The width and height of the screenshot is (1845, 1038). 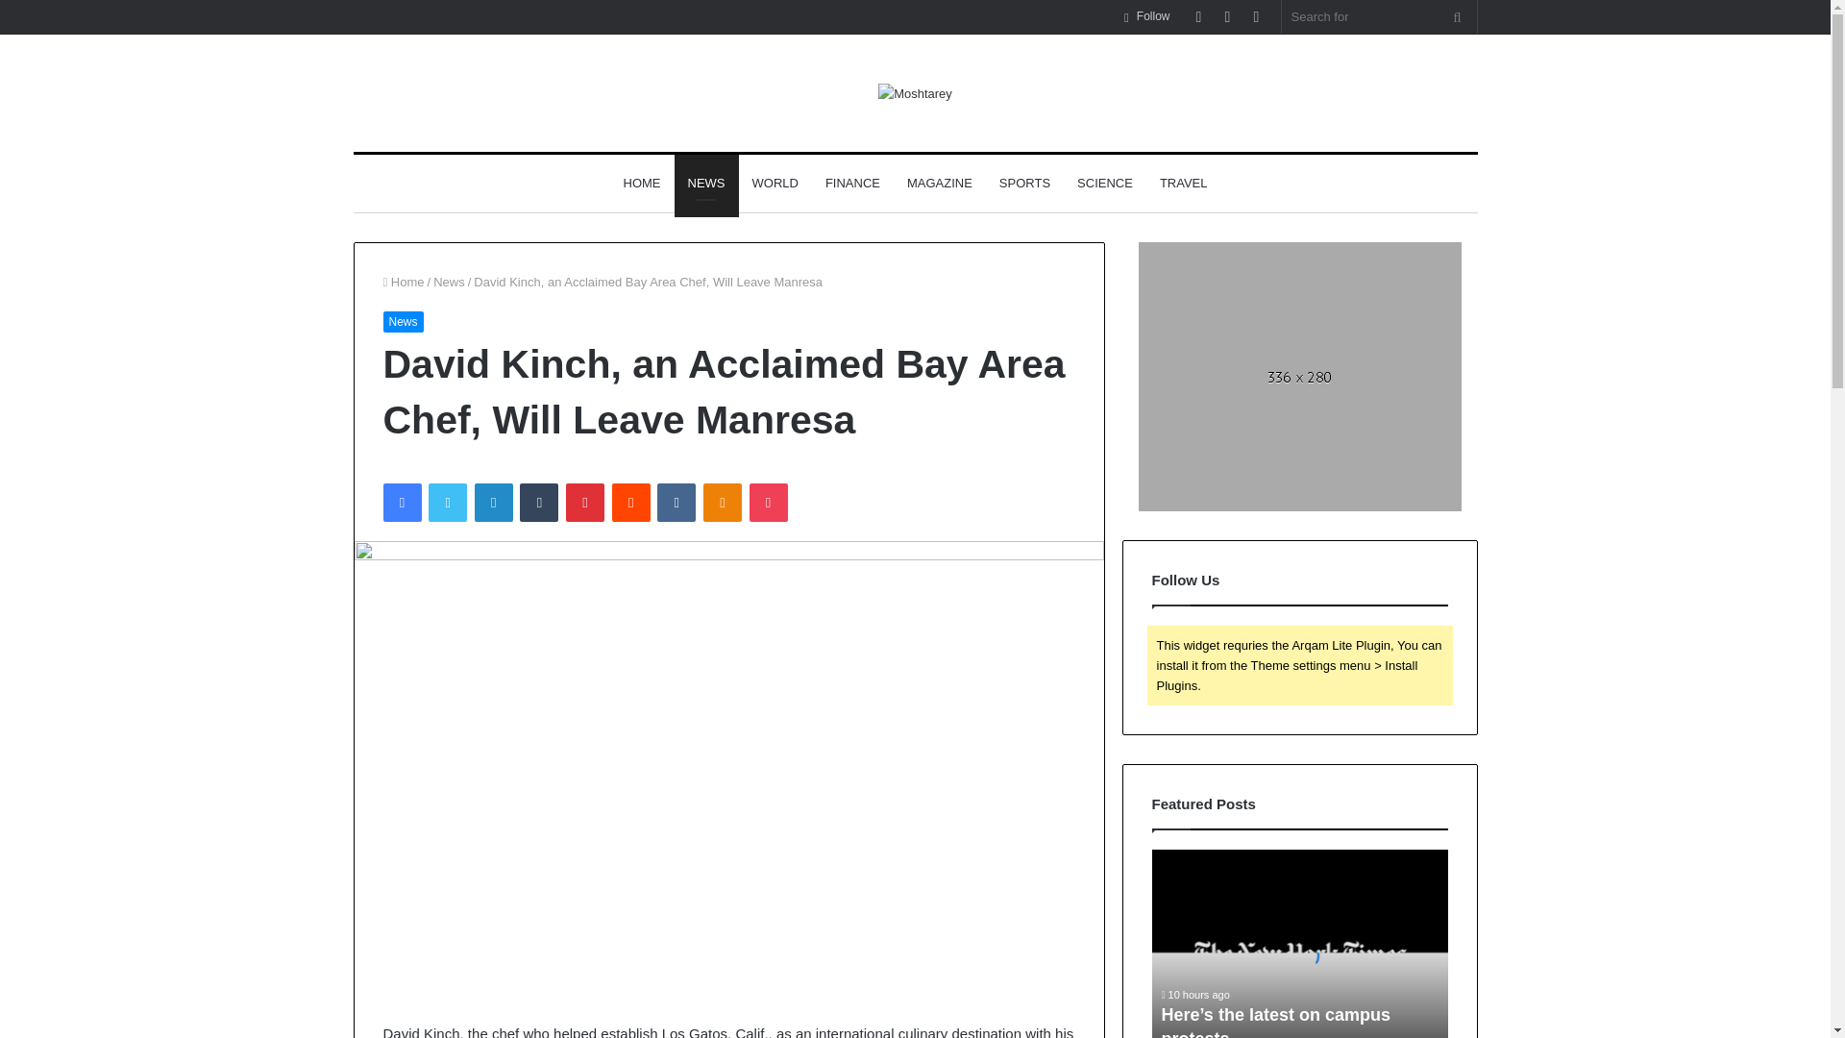 What do you see at coordinates (851, 183) in the screenshot?
I see `FINANCE` at bounding box center [851, 183].